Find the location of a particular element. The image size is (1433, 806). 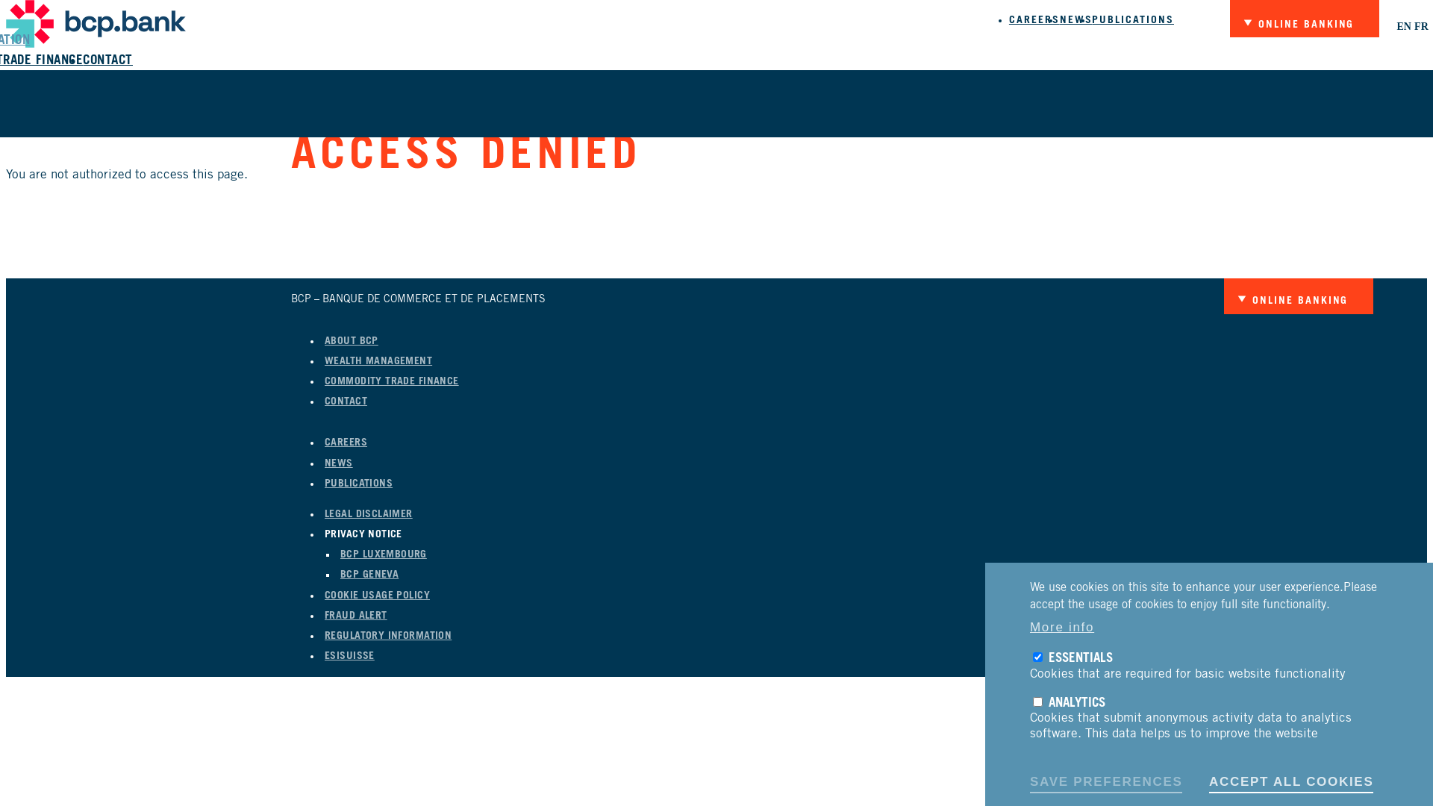

CAREERS is located at coordinates (1034, 20).